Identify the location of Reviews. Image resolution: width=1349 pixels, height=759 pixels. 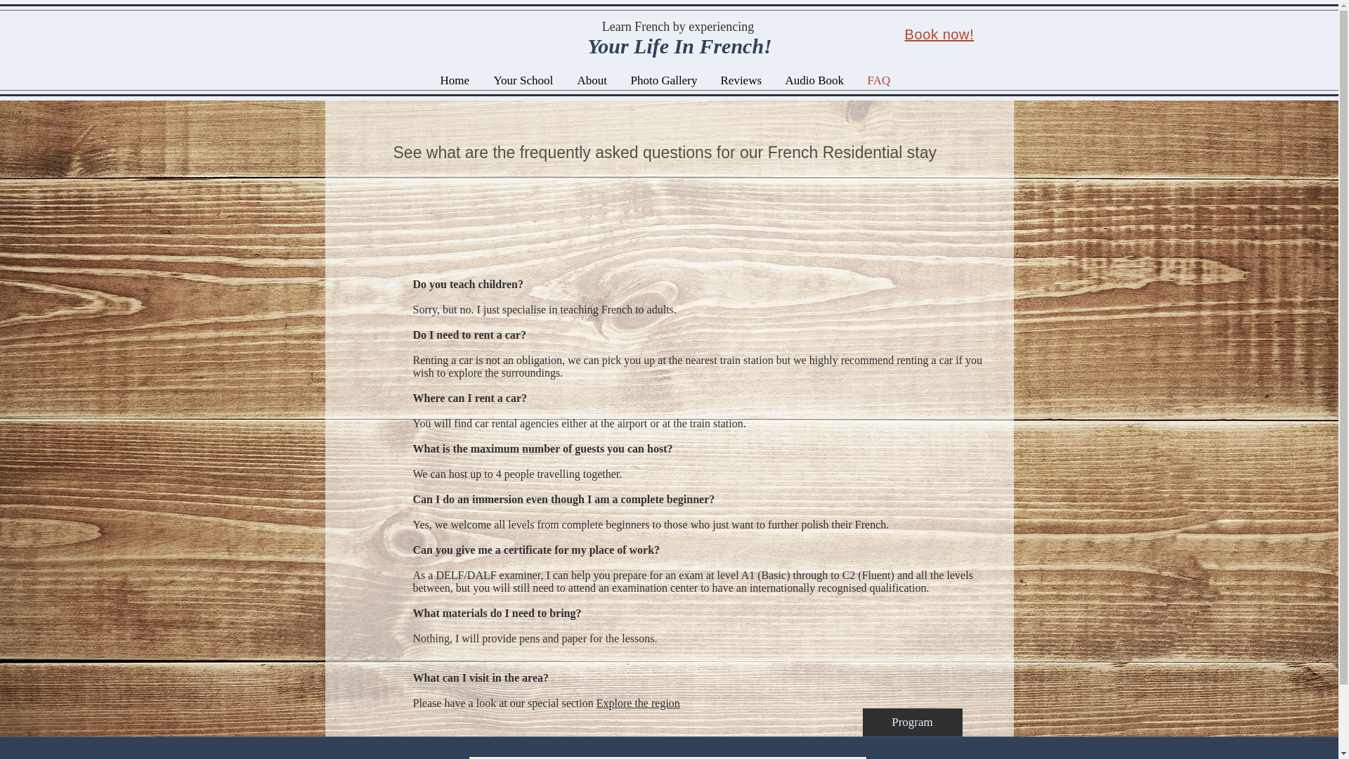
(742, 80).